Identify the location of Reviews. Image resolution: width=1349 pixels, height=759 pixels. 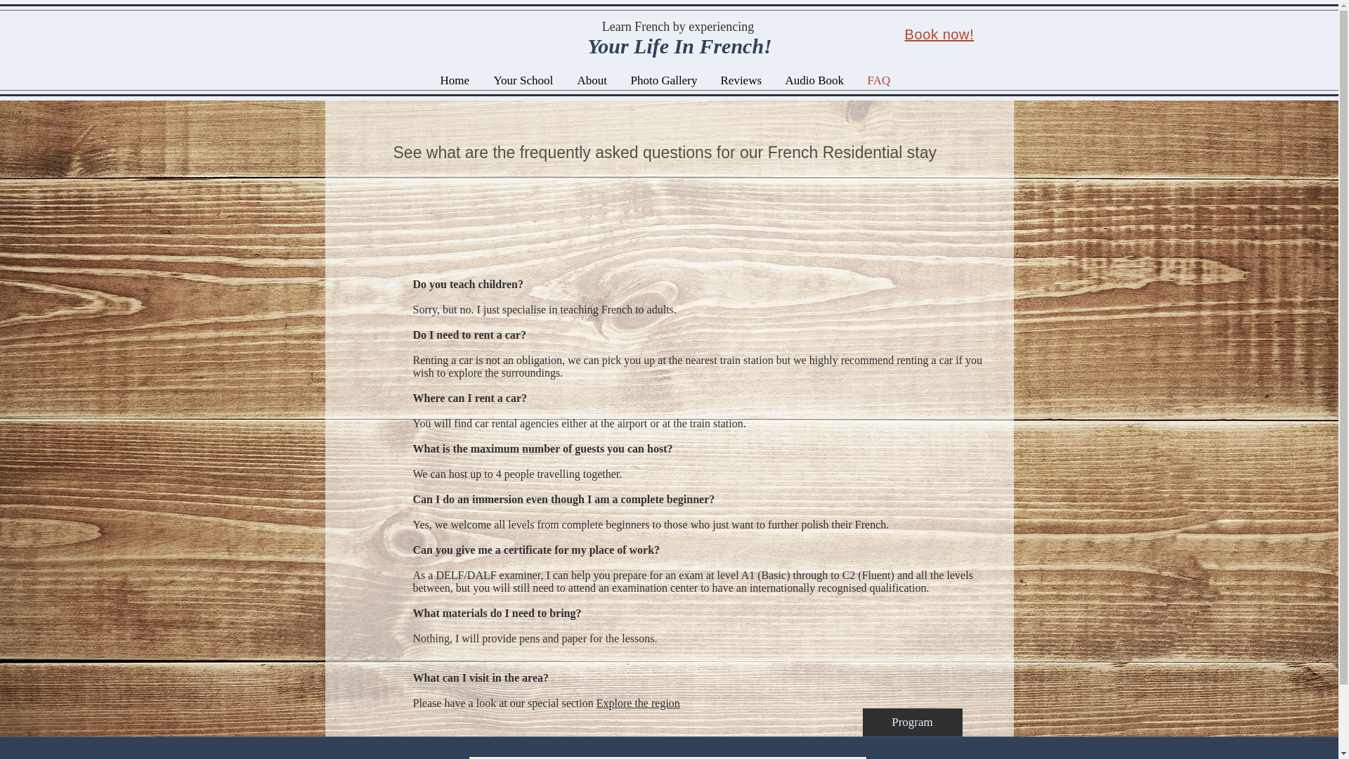
(742, 80).